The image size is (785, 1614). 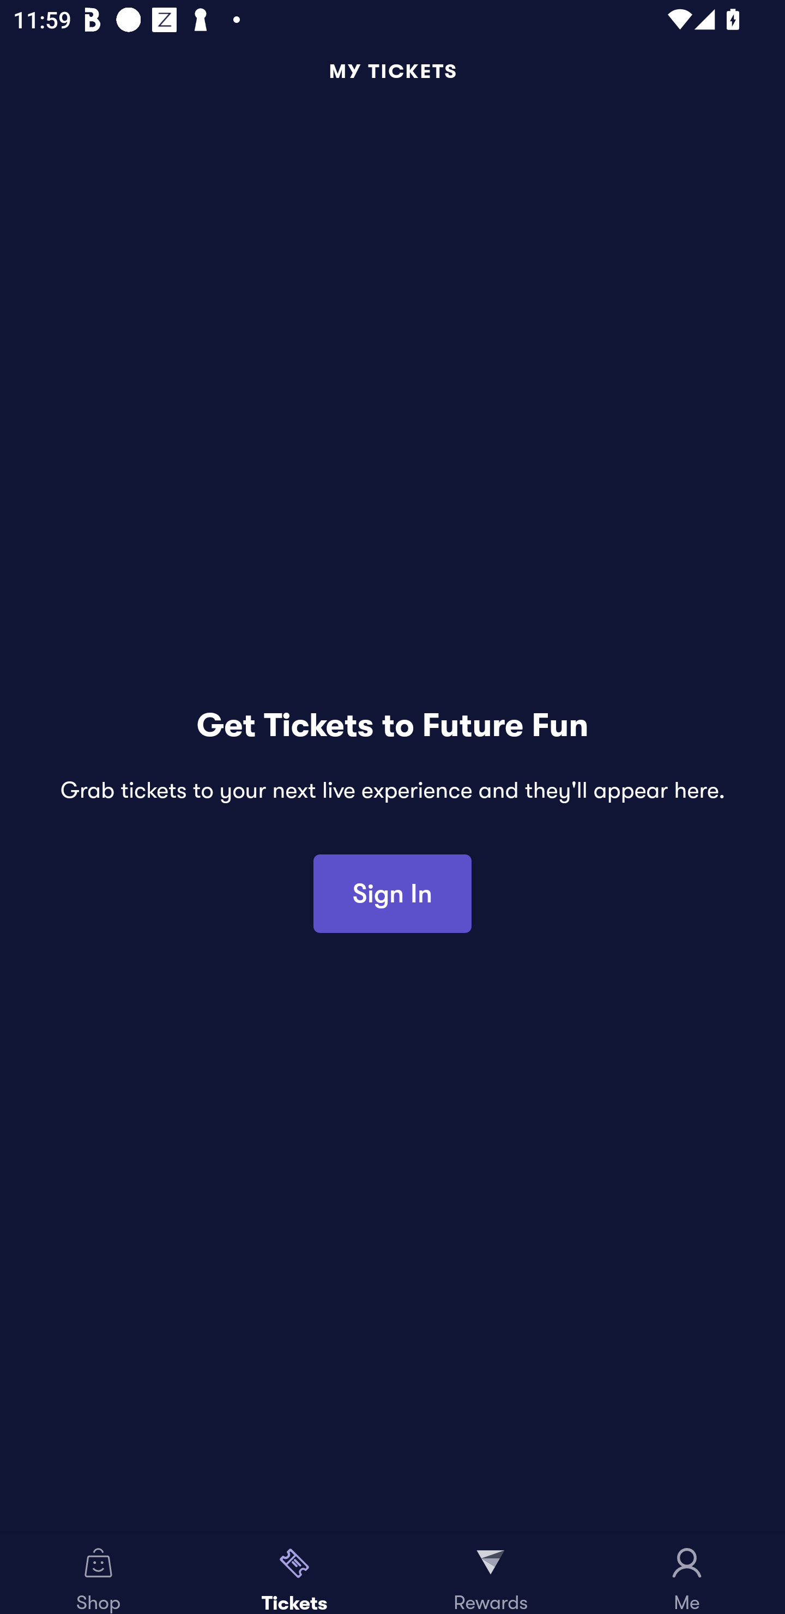 I want to click on Me, so click(x=687, y=1574).